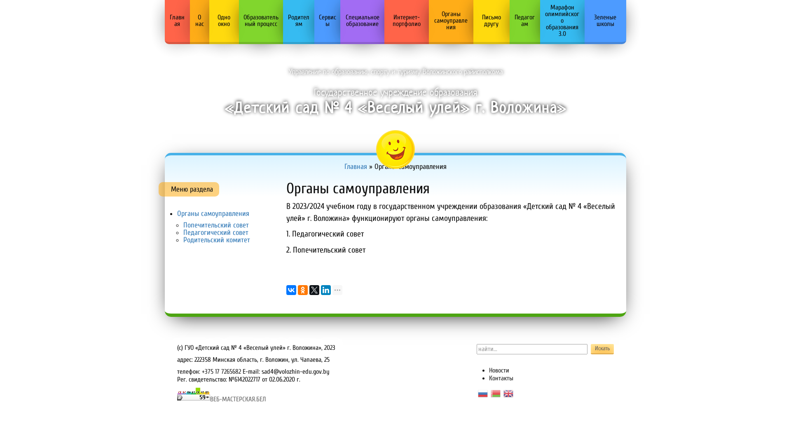 The width and height of the screenshot is (791, 445). Describe the element at coordinates (326, 290) in the screenshot. I see `LinkedIn` at that location.